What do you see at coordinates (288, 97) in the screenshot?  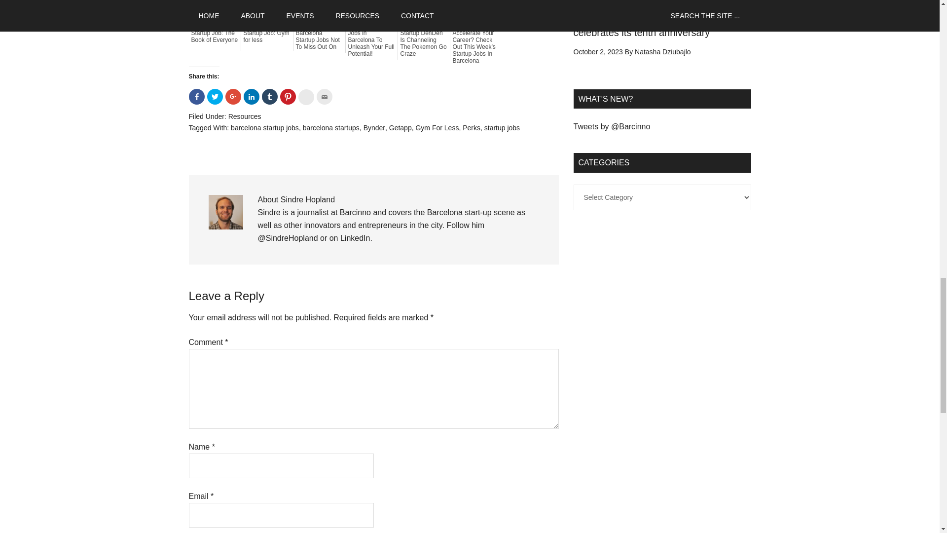 I see `Click to share on Pinterest` at bounding box center [288, 97].